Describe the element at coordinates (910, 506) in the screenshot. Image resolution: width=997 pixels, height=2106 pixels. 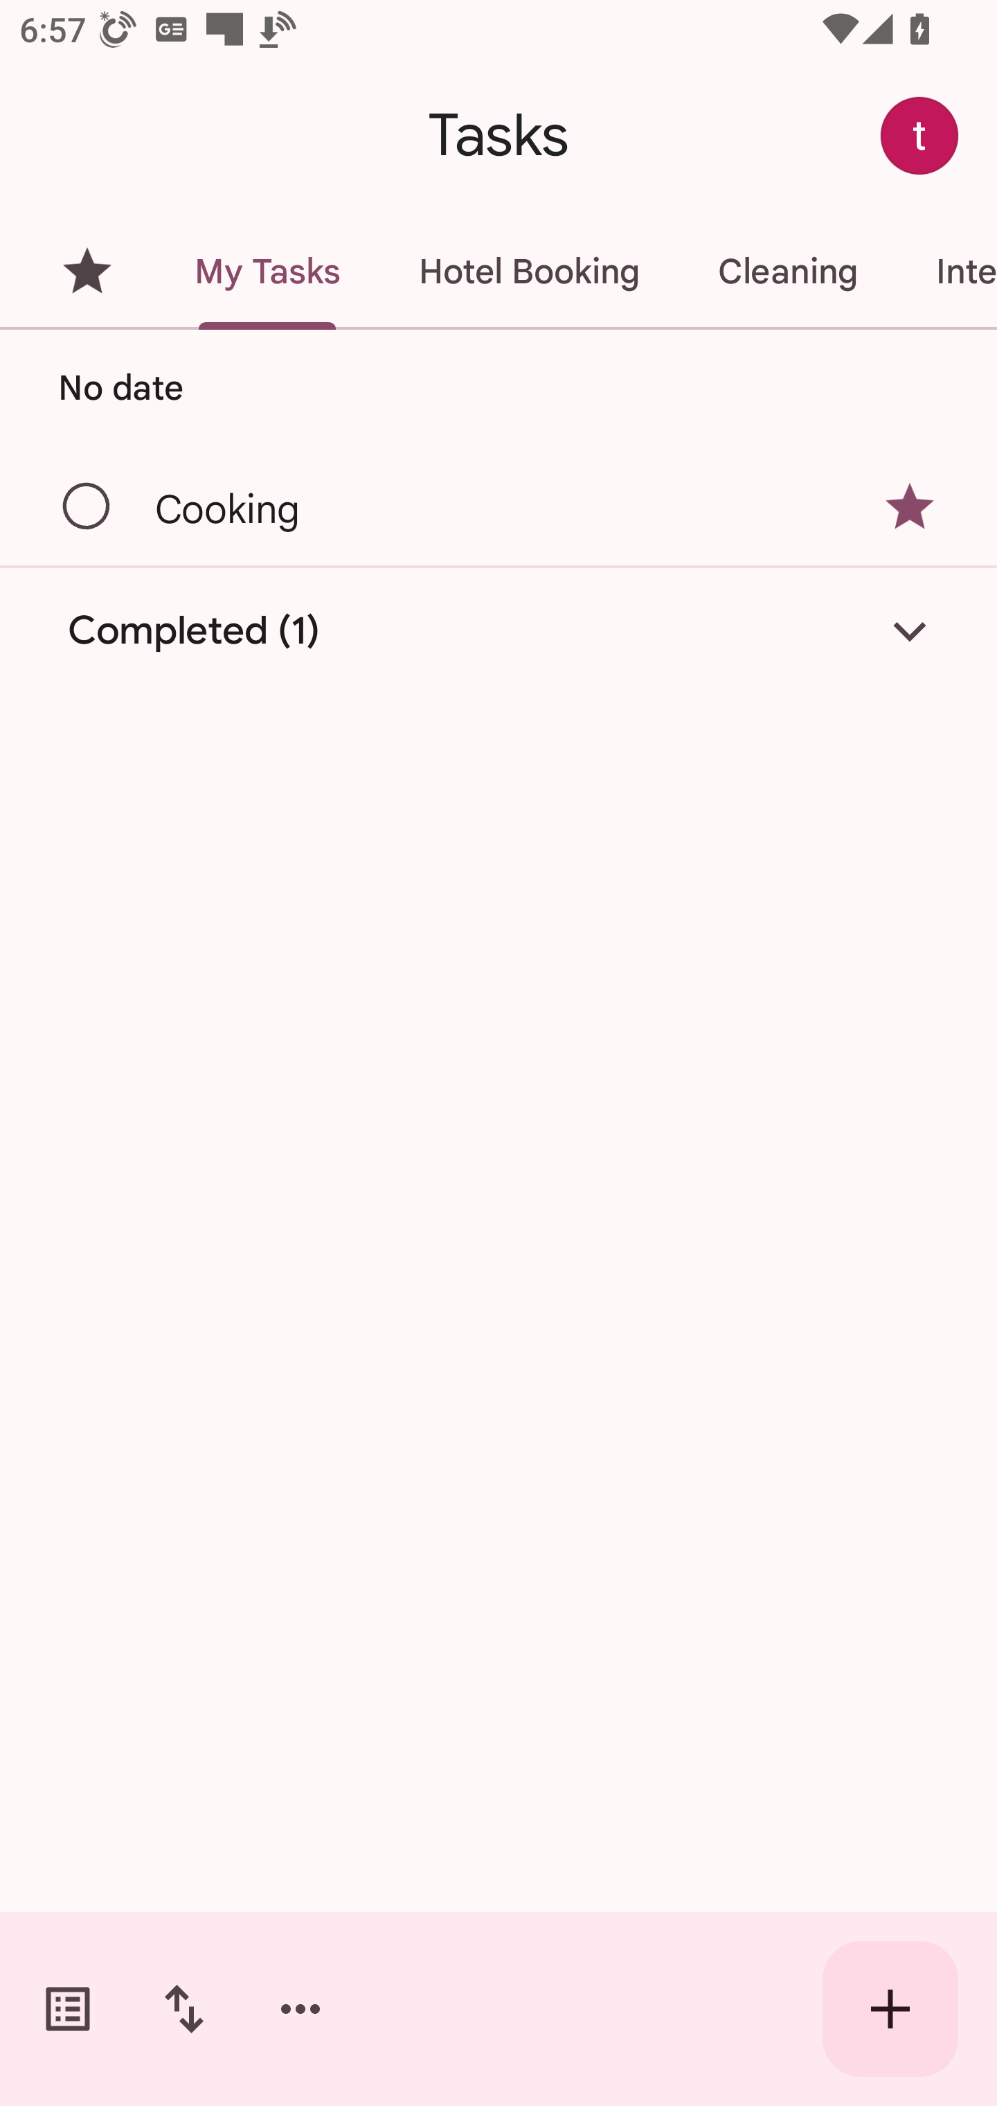
I see `Remove star` at that location.